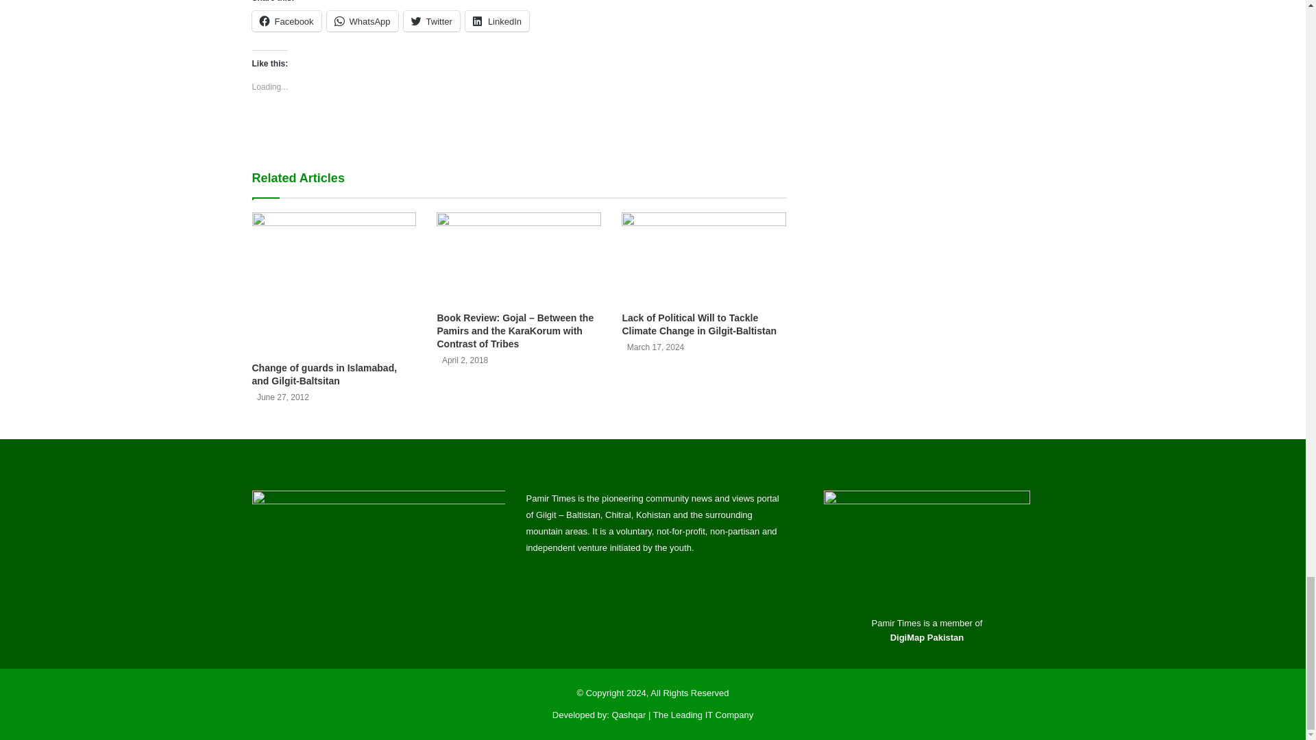  What do you see at coordinates (287, 21) in the screenshot?
I see `Facebook` at bounding box center [287, 21].